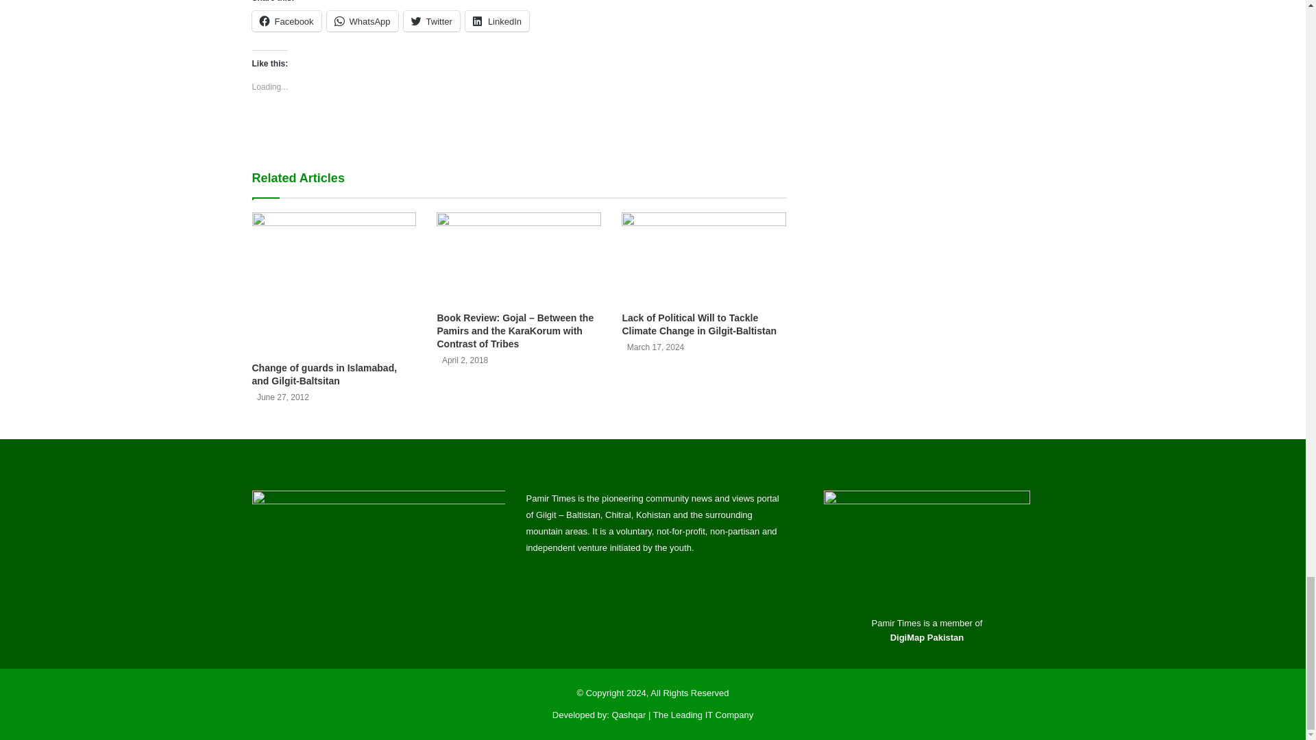  What do you see at coordinates (287, 21) in the screenshot?
I see `Facebook` at bounding box center [287, 21].